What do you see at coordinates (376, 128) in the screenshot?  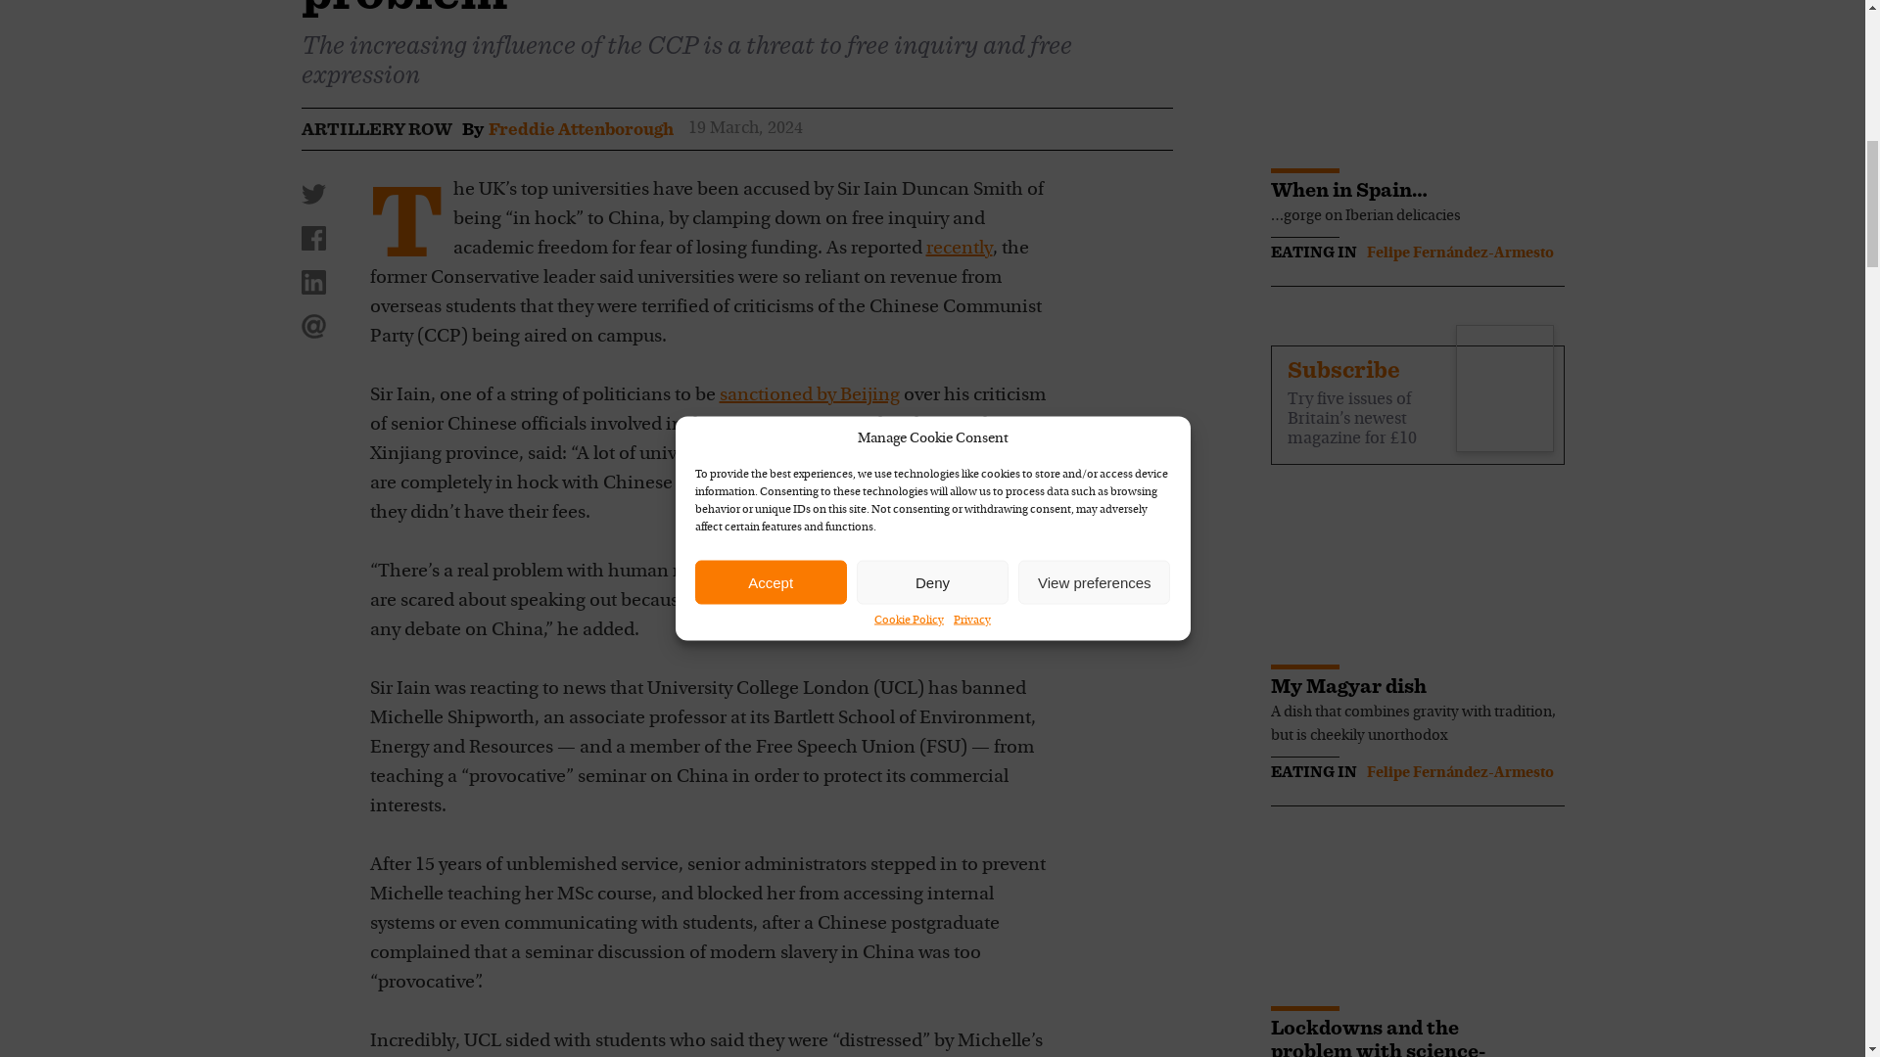 I see `ARTILLERY ROW` at bounding box center [376, 128].